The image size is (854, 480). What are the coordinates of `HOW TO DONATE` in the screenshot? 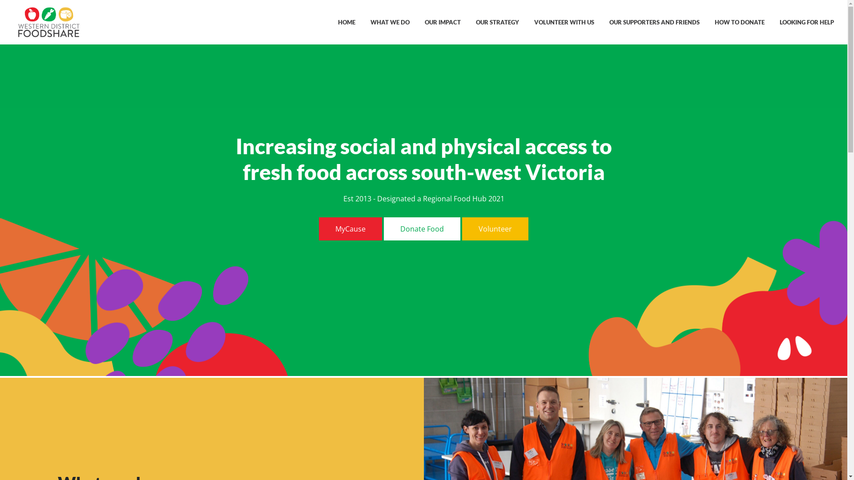 It's located at (740, 22).